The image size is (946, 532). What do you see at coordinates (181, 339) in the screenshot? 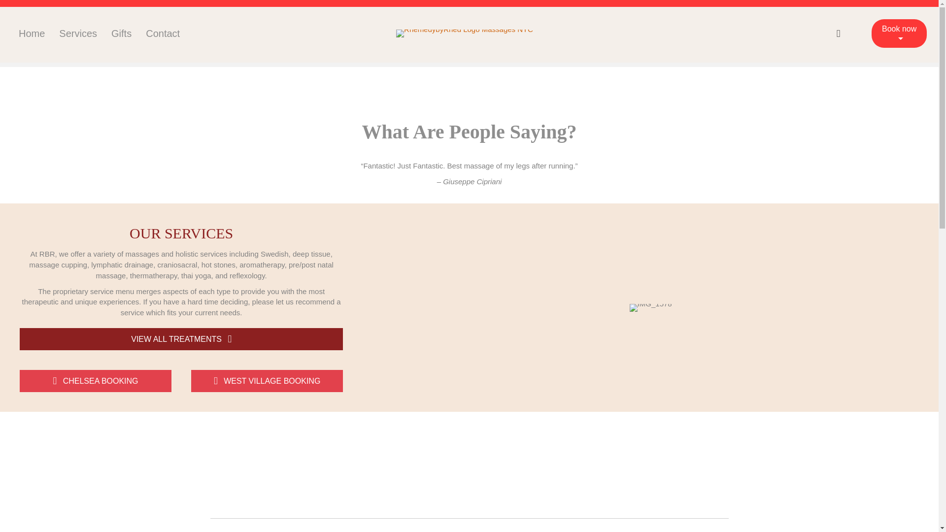
I see `VIEW ALL TREATMENTS` at bounding box center [181, 339].